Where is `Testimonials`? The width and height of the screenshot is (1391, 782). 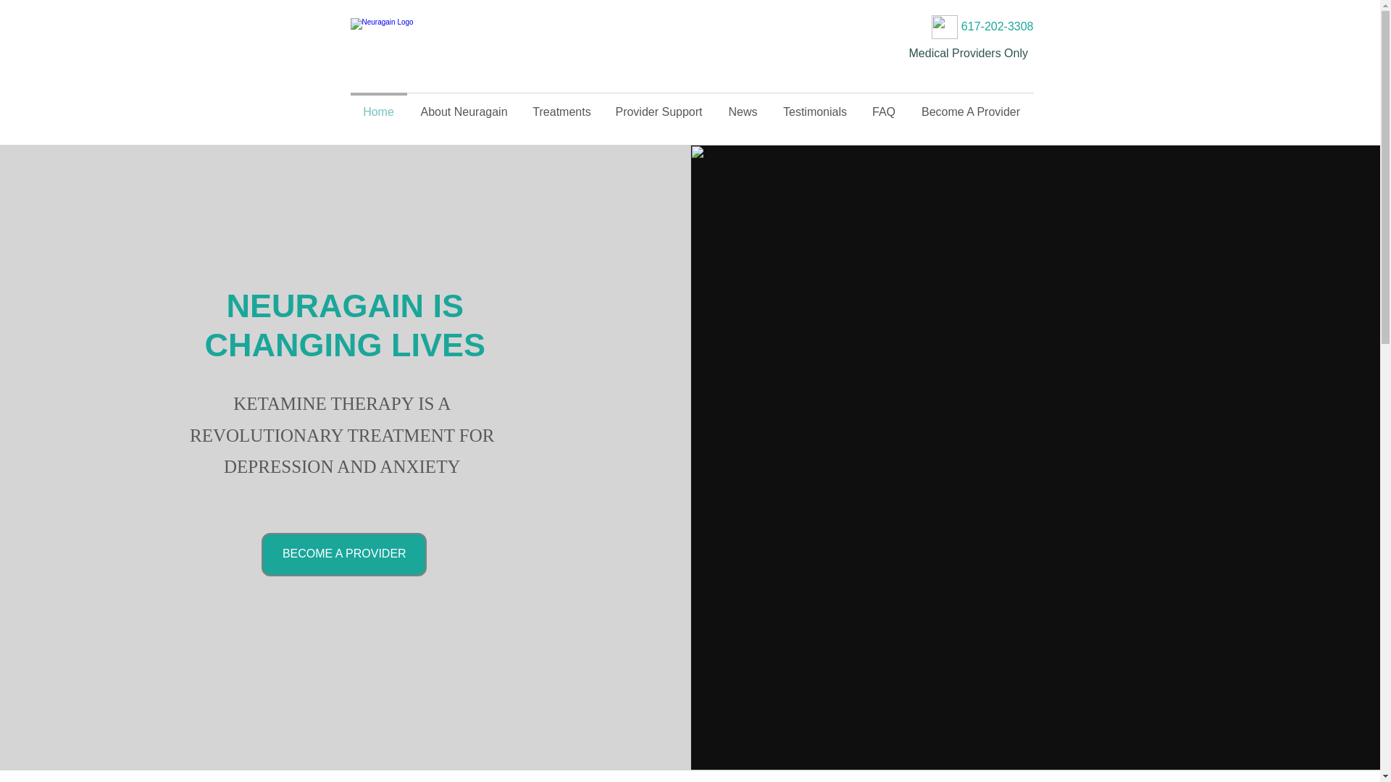
Testimonials is located at coordinates (814, 106).